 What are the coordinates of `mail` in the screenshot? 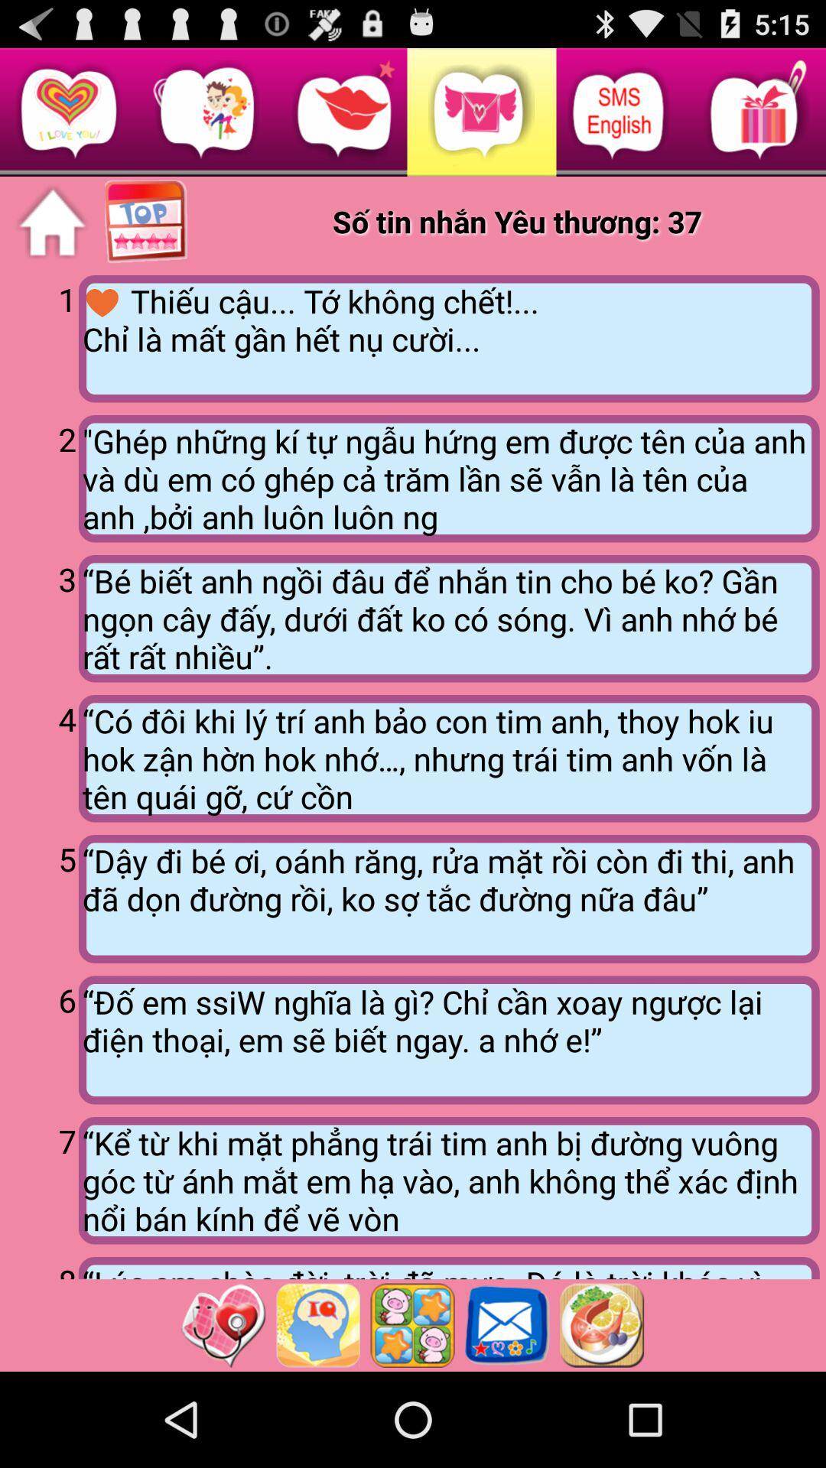 It's located at (507, 1325).